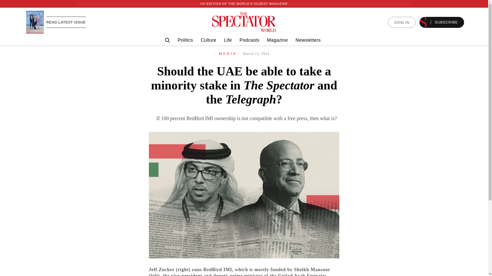 The height and width of the screenshot is (276, 492). I want to click on READ LATEST ISSUE, so click(66, 22).